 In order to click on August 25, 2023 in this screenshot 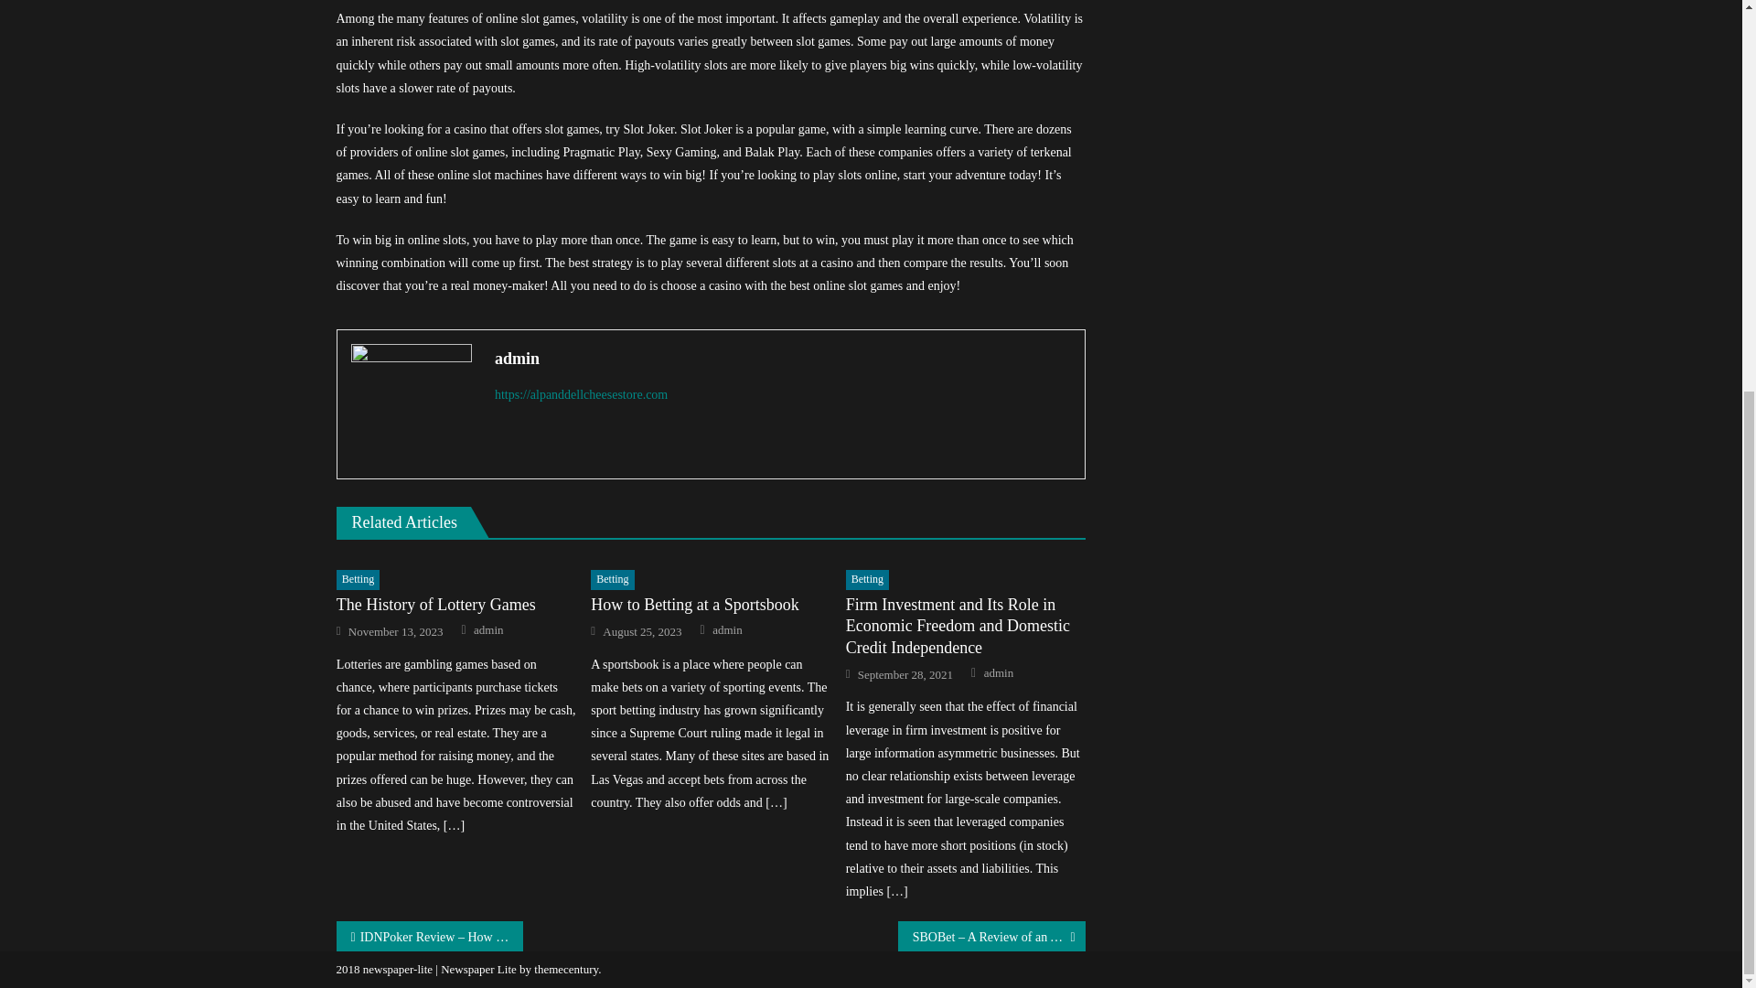, I will do `click(641, 631)`.